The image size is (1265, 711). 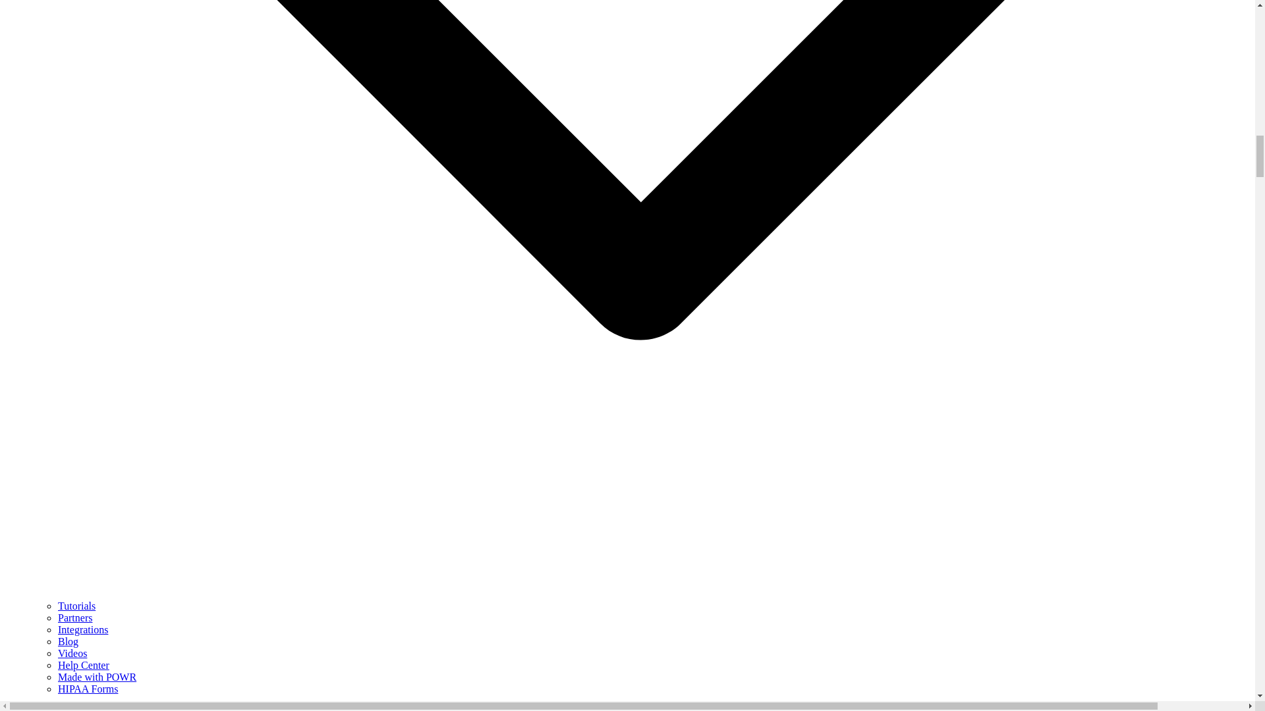 I want to click on Videos, so click(x=72, y=653).